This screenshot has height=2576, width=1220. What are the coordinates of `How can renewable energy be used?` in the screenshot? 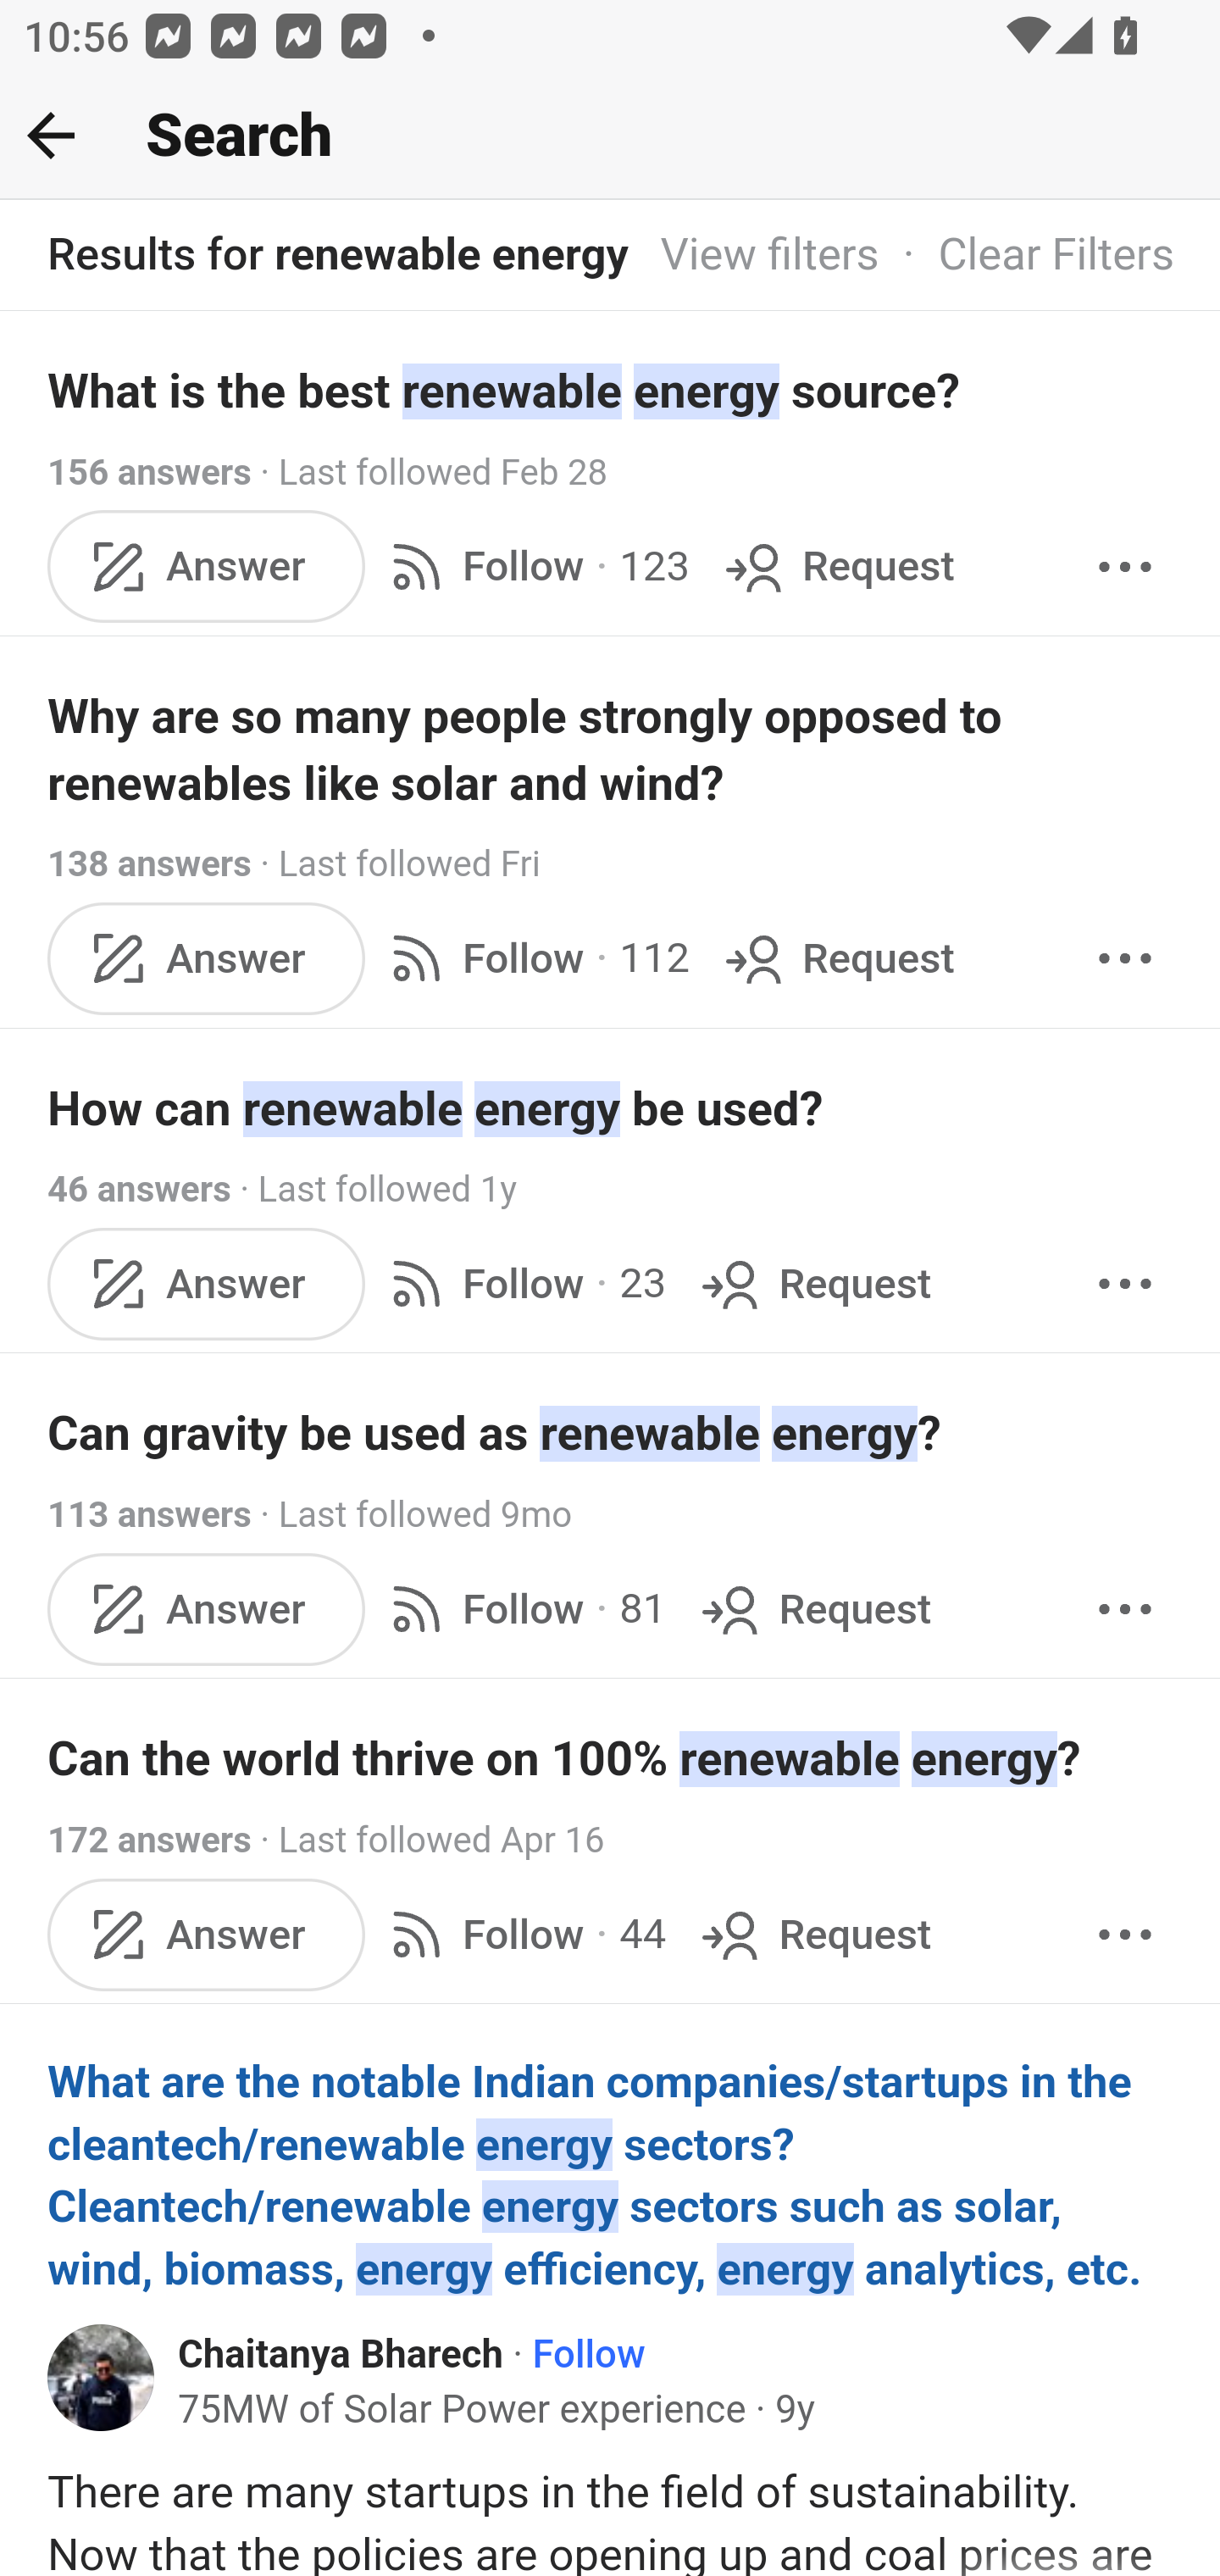 It's located at (612, 1108).